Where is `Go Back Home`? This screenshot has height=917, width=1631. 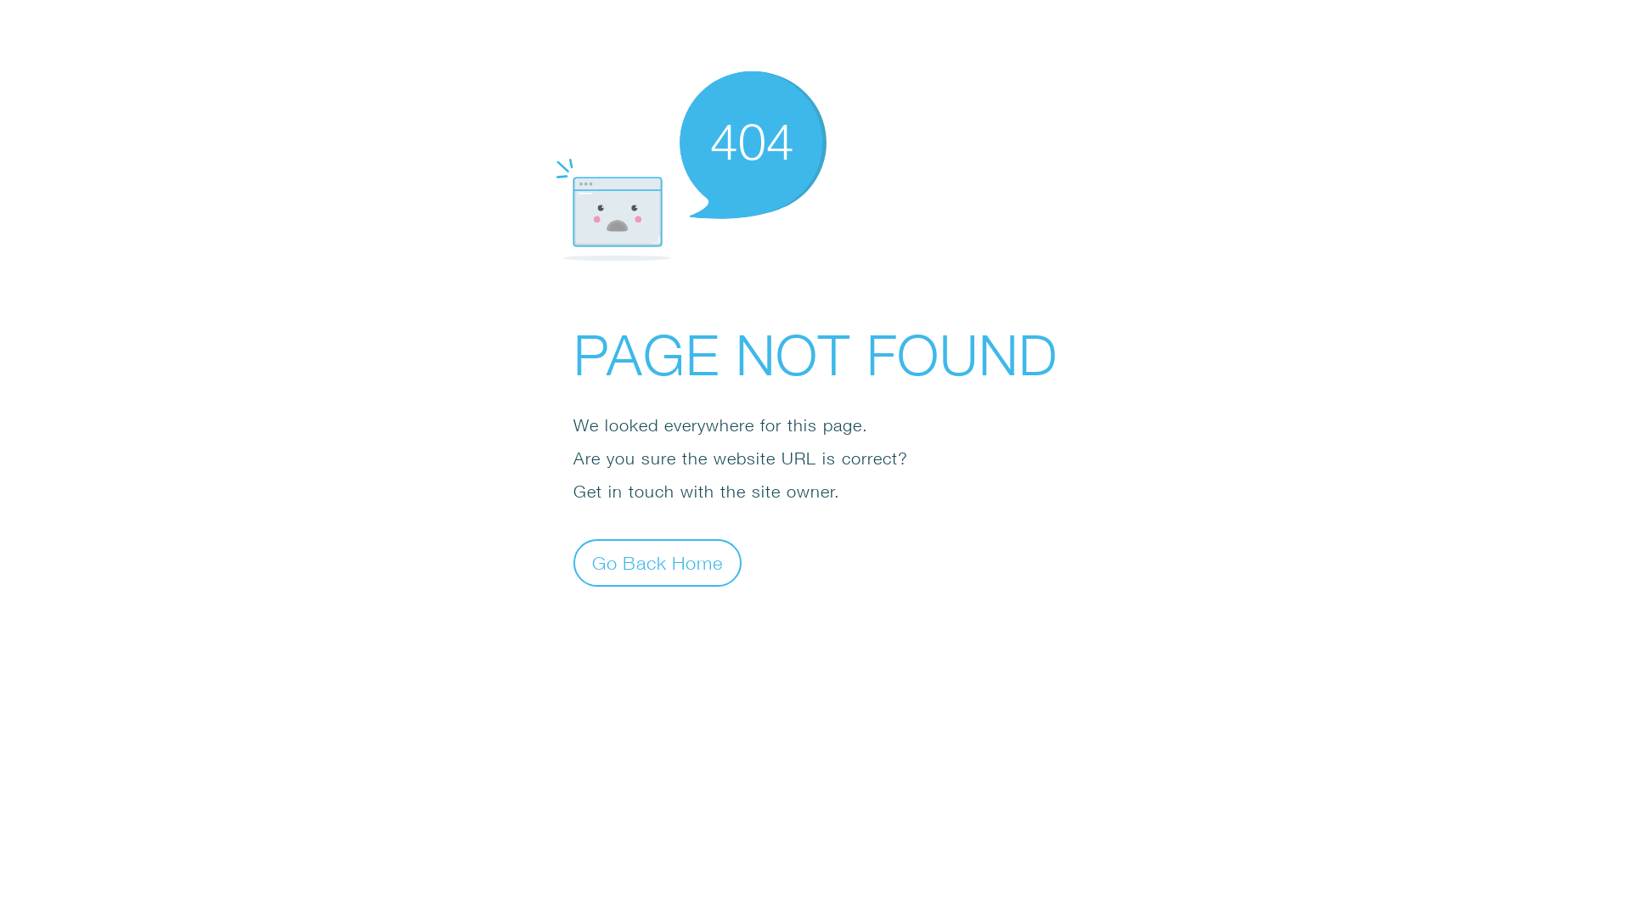 Go Back Home is located at coordinates (657, 562).